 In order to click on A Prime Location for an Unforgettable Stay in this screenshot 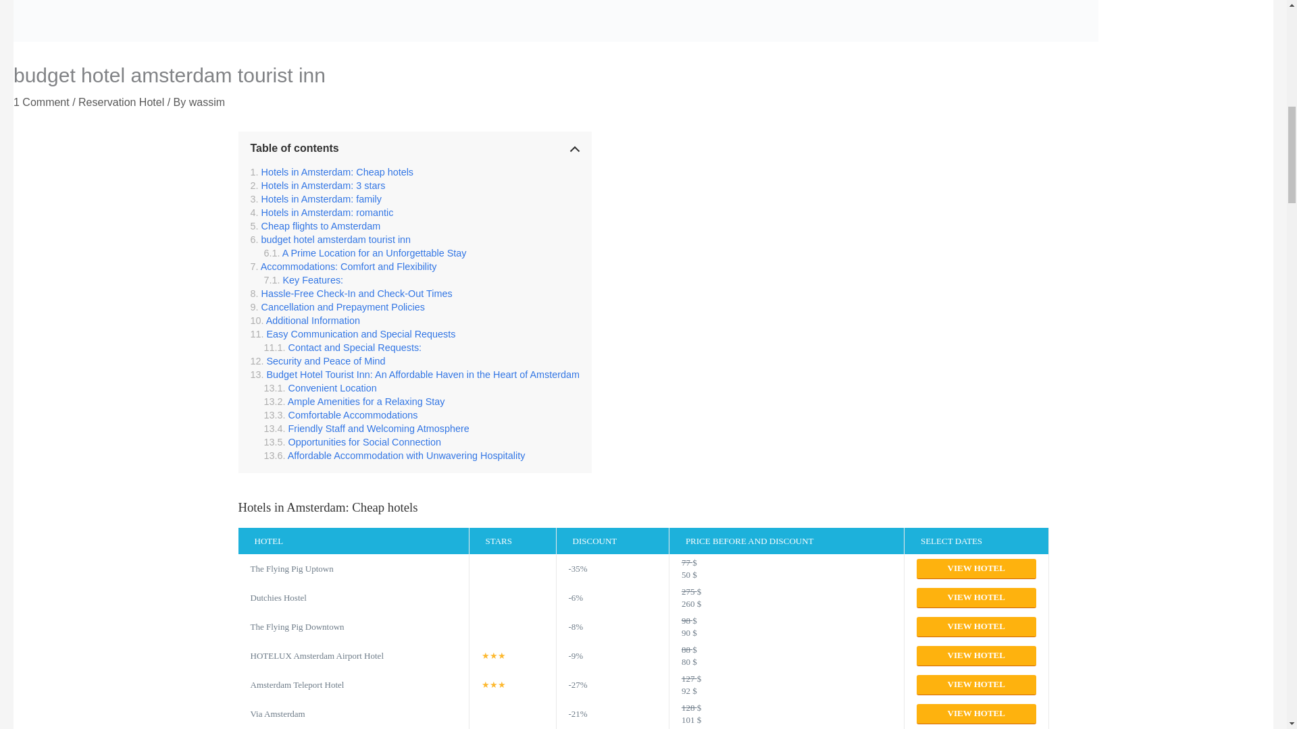, I will do `click(364, 253)`.